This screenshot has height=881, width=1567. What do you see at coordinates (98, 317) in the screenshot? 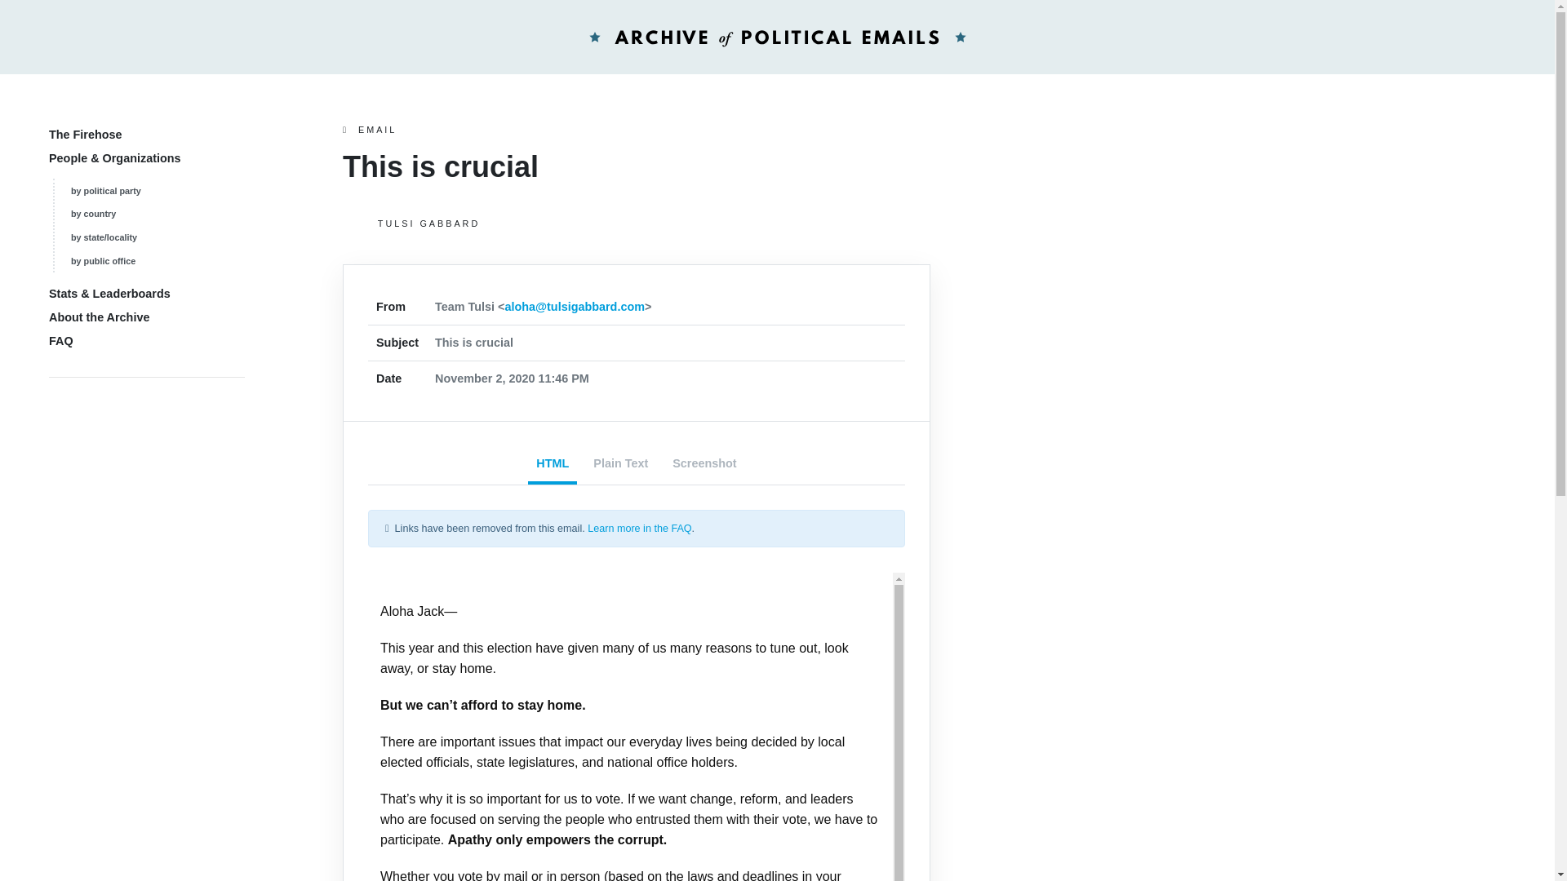
I see `About the Archive` at bounding box center [98, 317].